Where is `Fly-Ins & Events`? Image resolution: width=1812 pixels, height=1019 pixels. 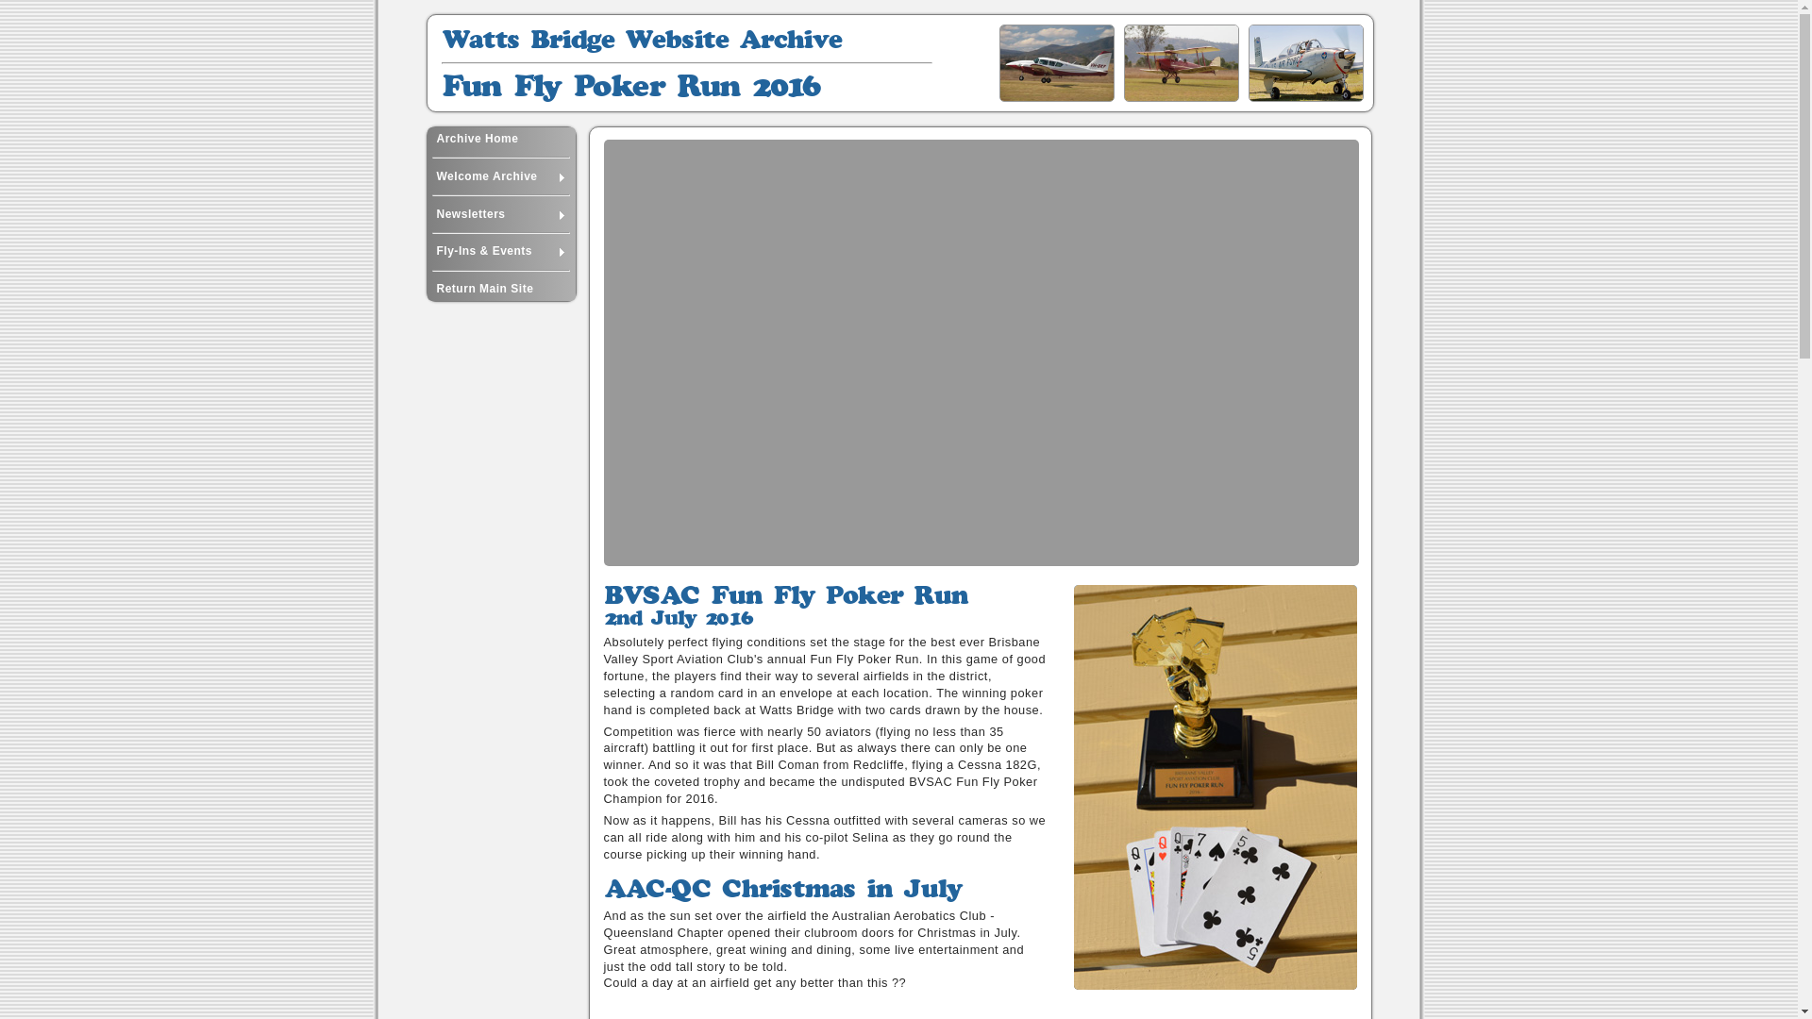
Fly-Ins & Events is located at coordinates (500, 251).